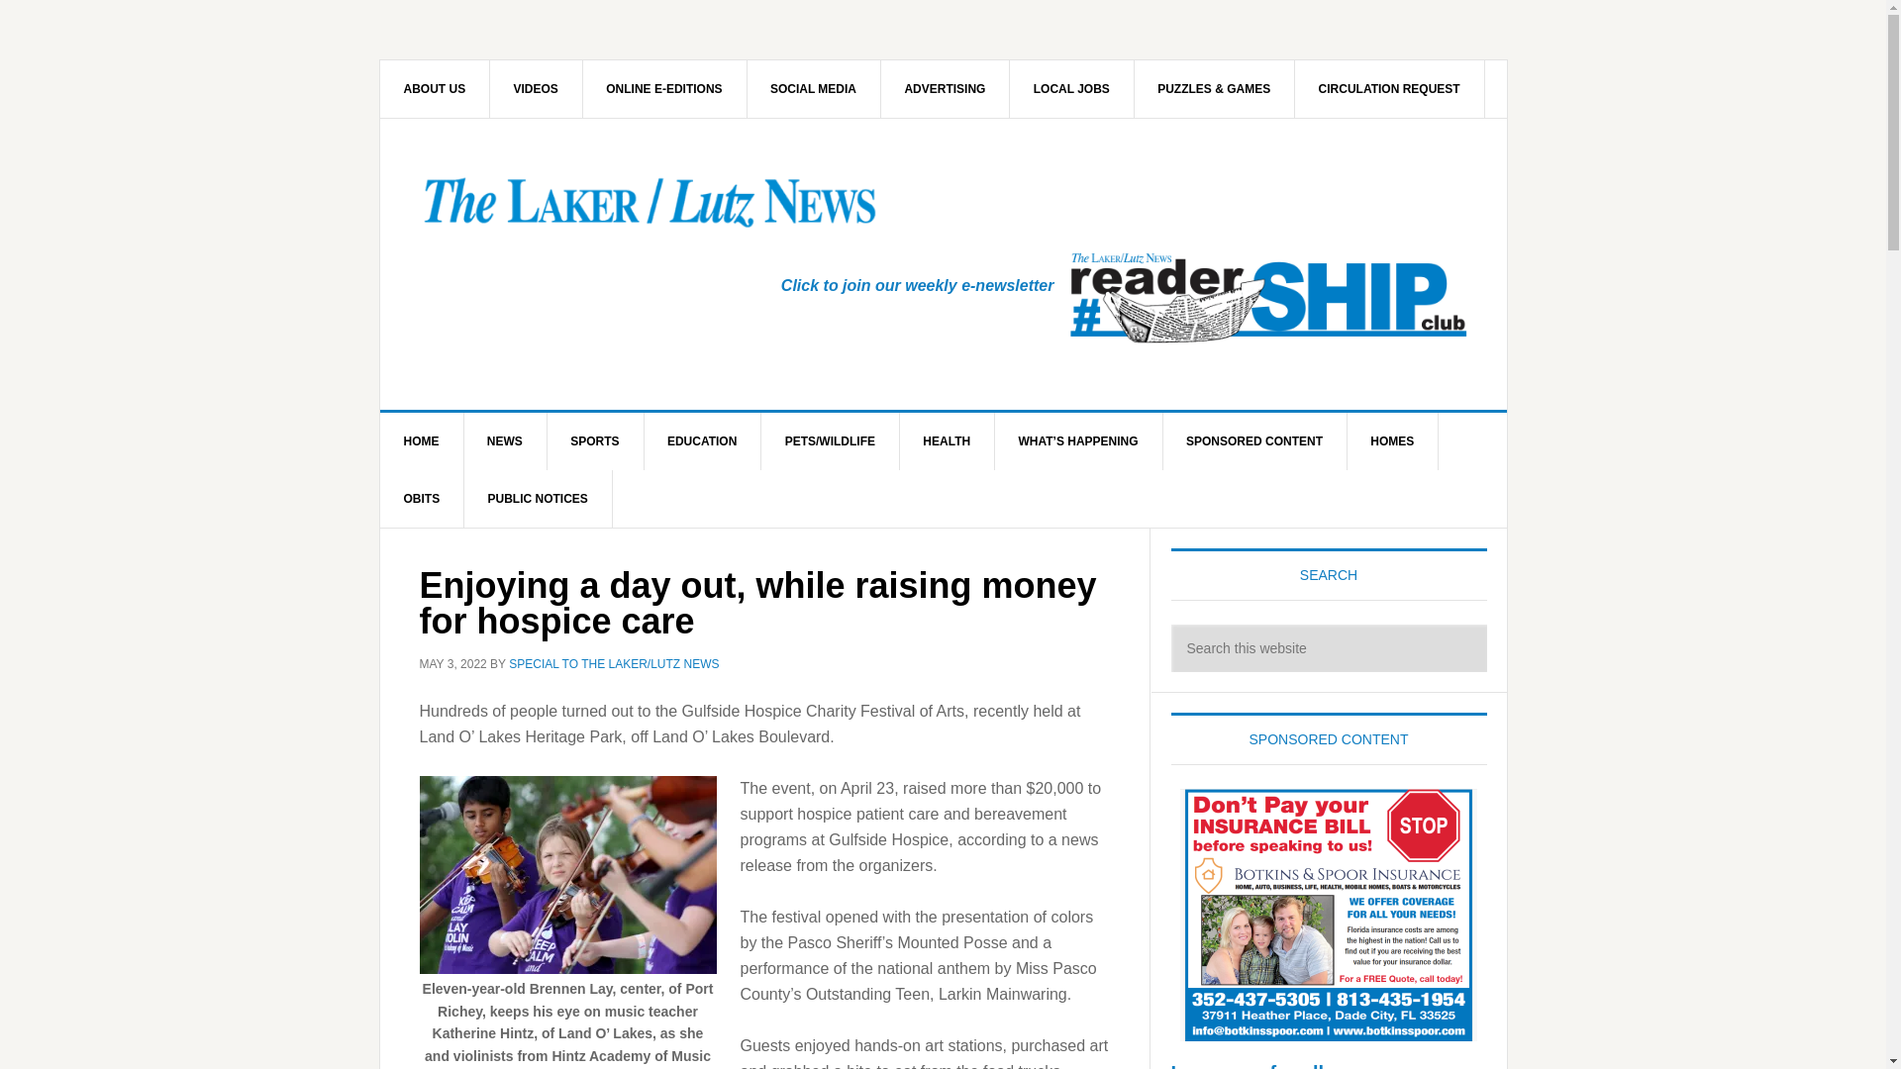  Describe the element at coordinates (422, 441) in the screenshot. I see `HOME` at that location.